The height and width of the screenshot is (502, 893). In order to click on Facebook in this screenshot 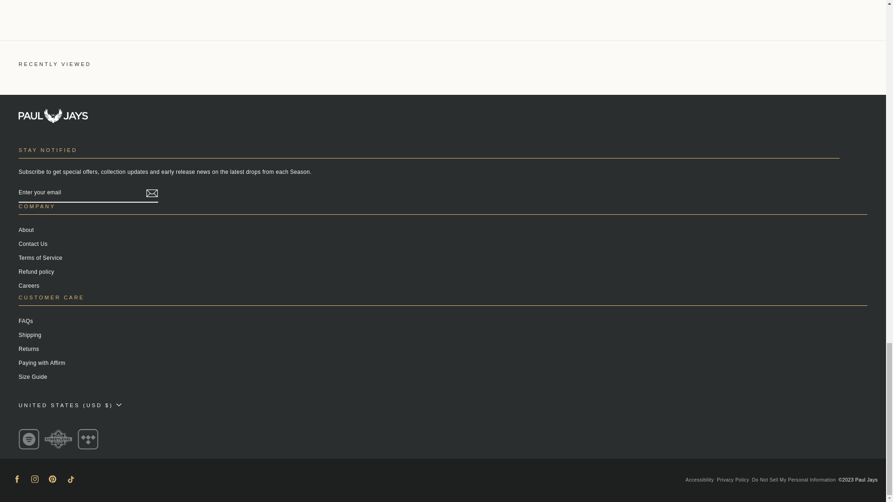, I will do `click(17, 479)`.